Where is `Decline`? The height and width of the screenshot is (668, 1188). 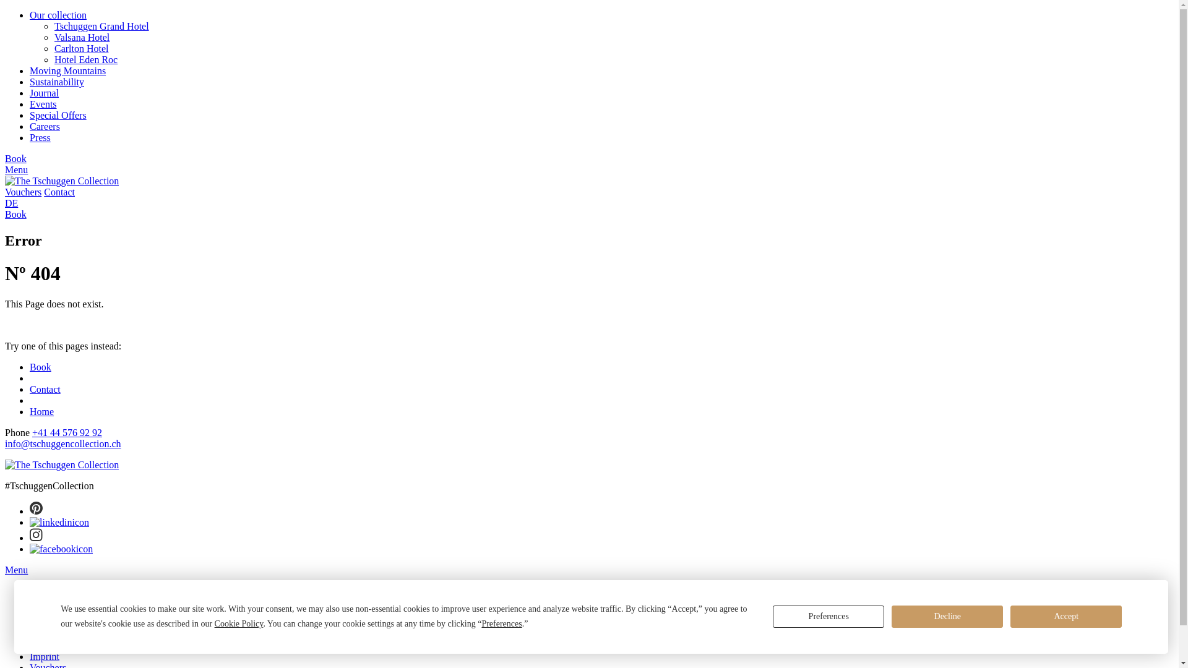
Decline is located at coordinates (947, 617).